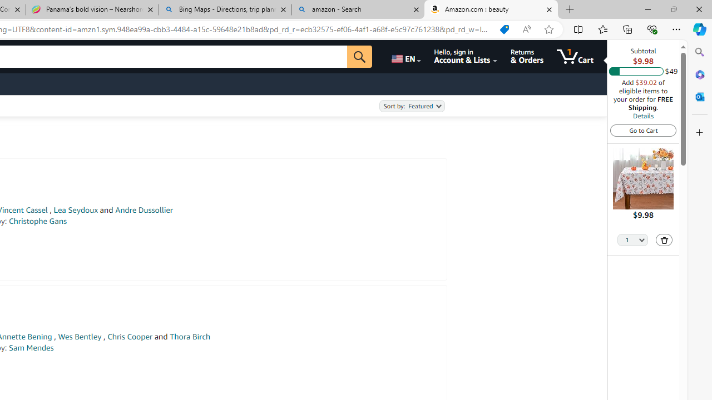  Describe the element at coordinates (643, 130) in the screenshot. I see `Go to Cart` at that location.